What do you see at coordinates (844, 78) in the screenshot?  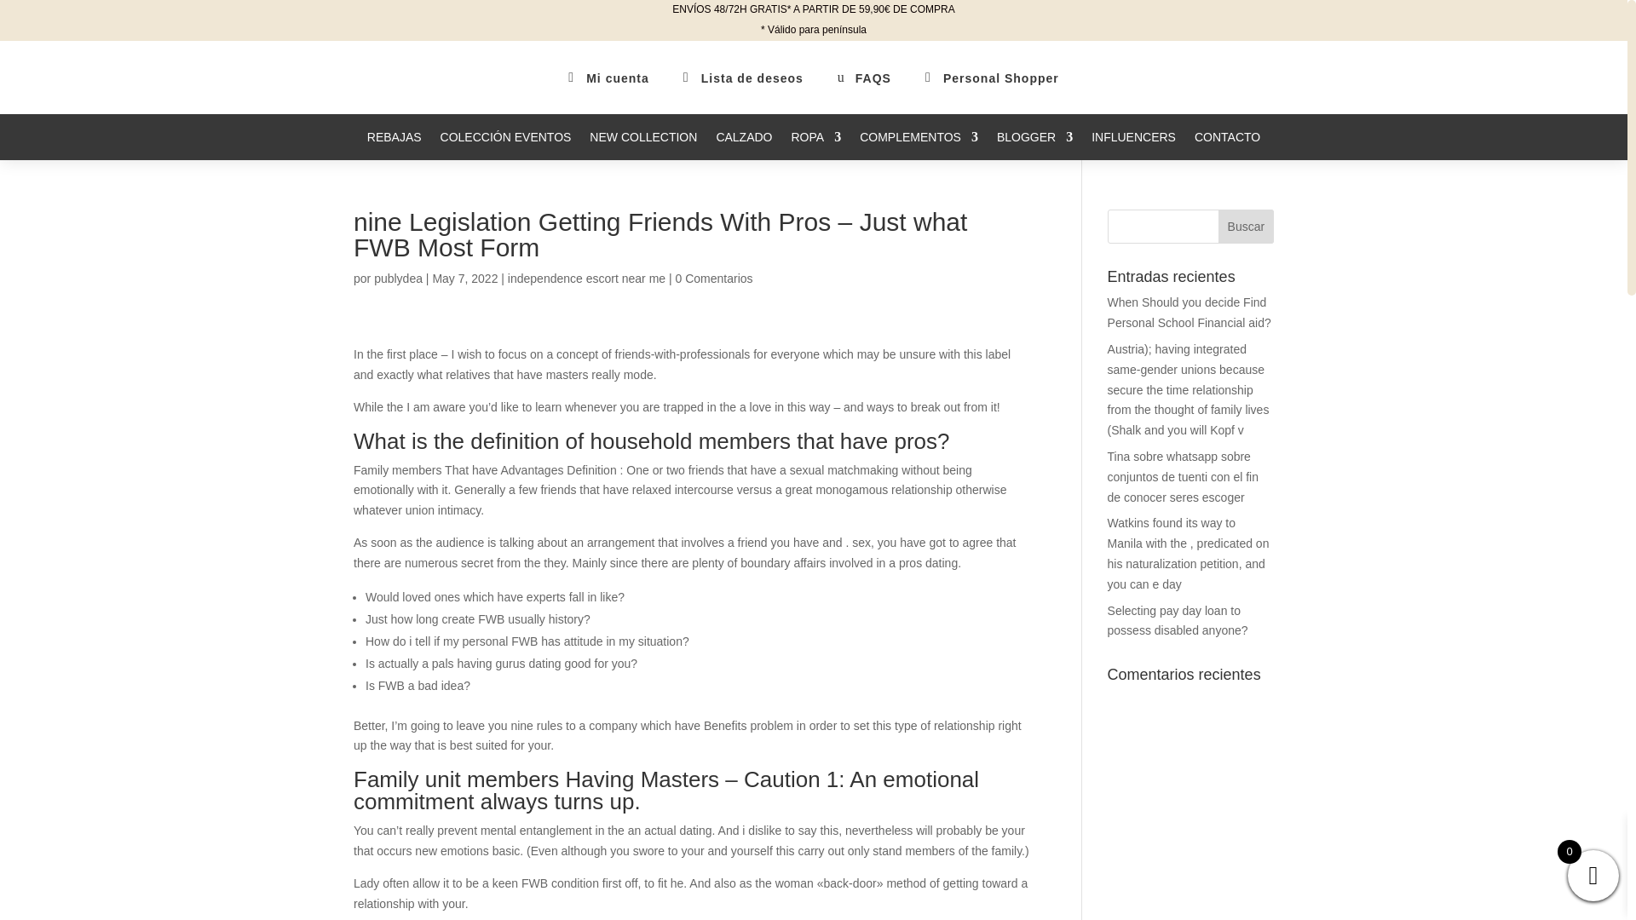 I see `u` at bounding box center [844, 78].